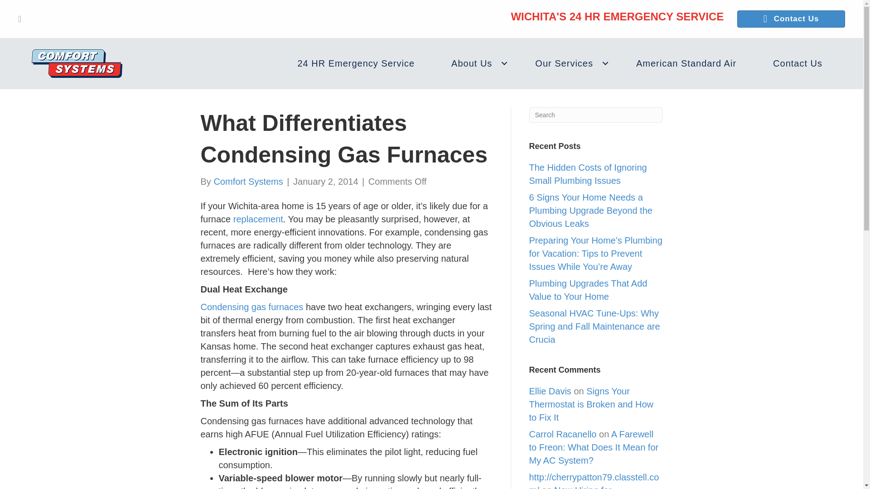 The image size is (870, 489). What do you see at coordinates (475, 63) in the screenshot?
I see `About Us` at bounding box center [475, 63].